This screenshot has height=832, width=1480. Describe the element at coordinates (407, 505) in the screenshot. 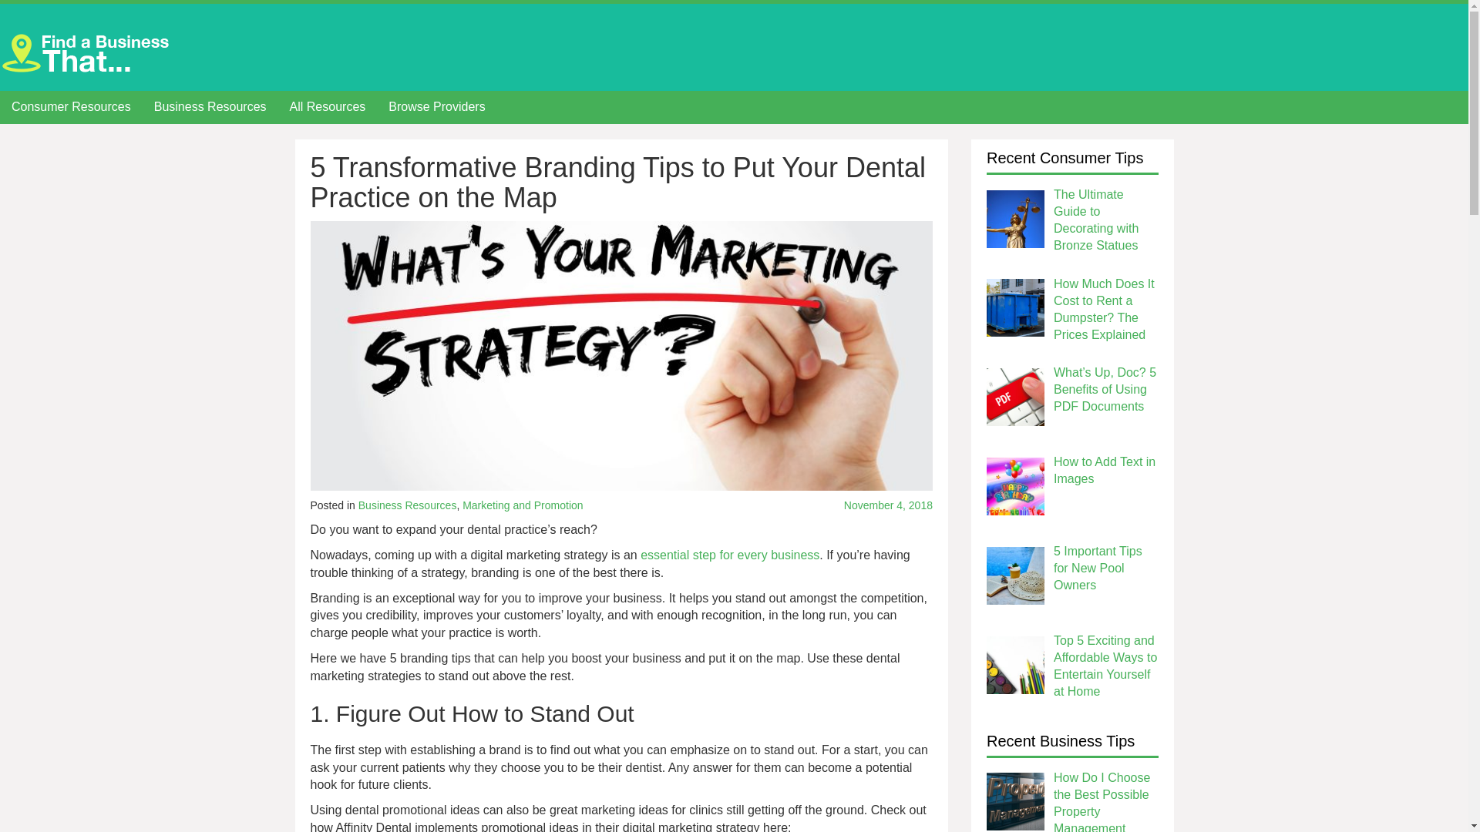

I see `Business Resources` at that location.